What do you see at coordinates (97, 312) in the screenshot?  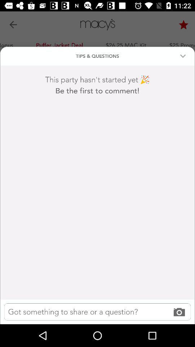 I see `choose the item below the be the first icon` at bounding box center [97, 312].